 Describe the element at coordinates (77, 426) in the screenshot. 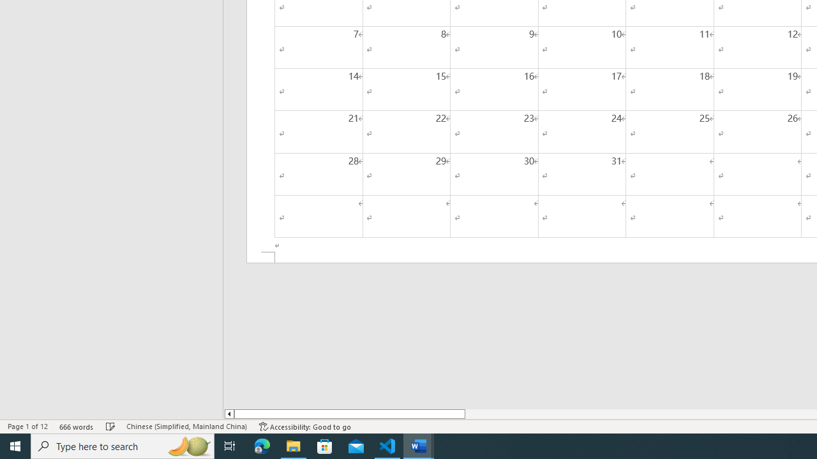

I see `Word Count 666 words` at that location.